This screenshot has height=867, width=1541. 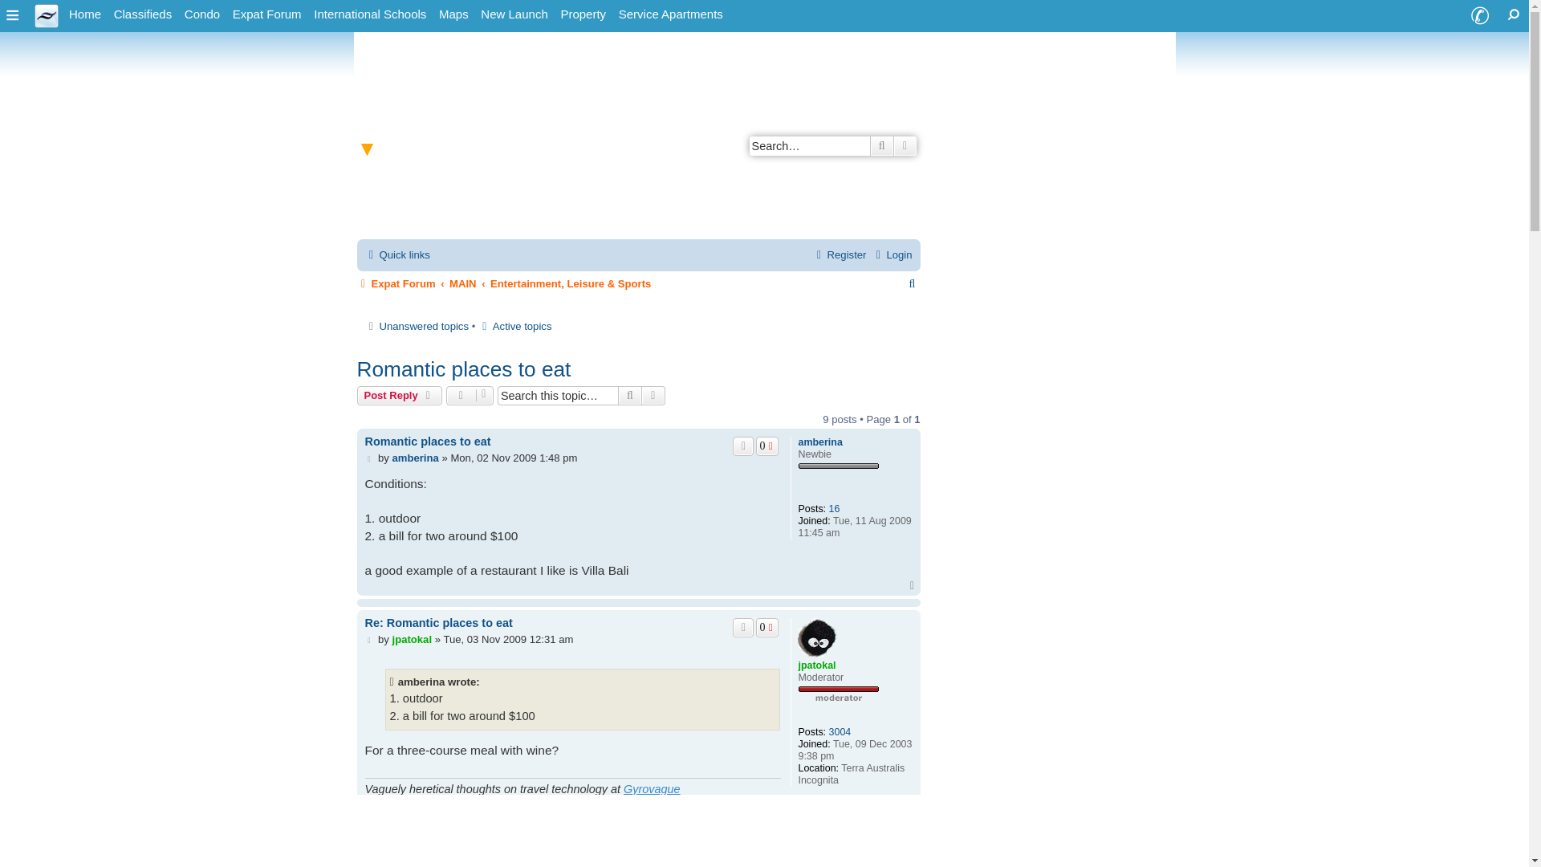 I want to click on New Property Launch, so click(x=514, y=14).